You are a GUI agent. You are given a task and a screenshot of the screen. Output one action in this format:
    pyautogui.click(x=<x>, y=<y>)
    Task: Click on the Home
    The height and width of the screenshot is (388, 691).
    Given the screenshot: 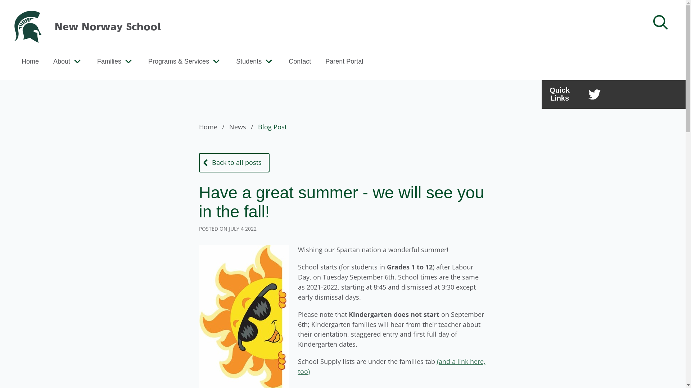 What is the action you would take?
    pyautogui.click(x=30, y=61)
    